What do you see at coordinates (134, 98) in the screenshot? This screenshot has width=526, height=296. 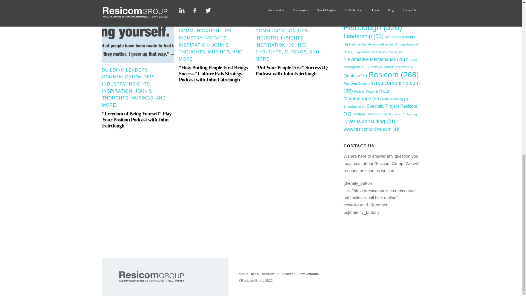 I see `JOHN'S THOUGHTS, MUSINGS, AND MORE` at bounding box center [134, 98].